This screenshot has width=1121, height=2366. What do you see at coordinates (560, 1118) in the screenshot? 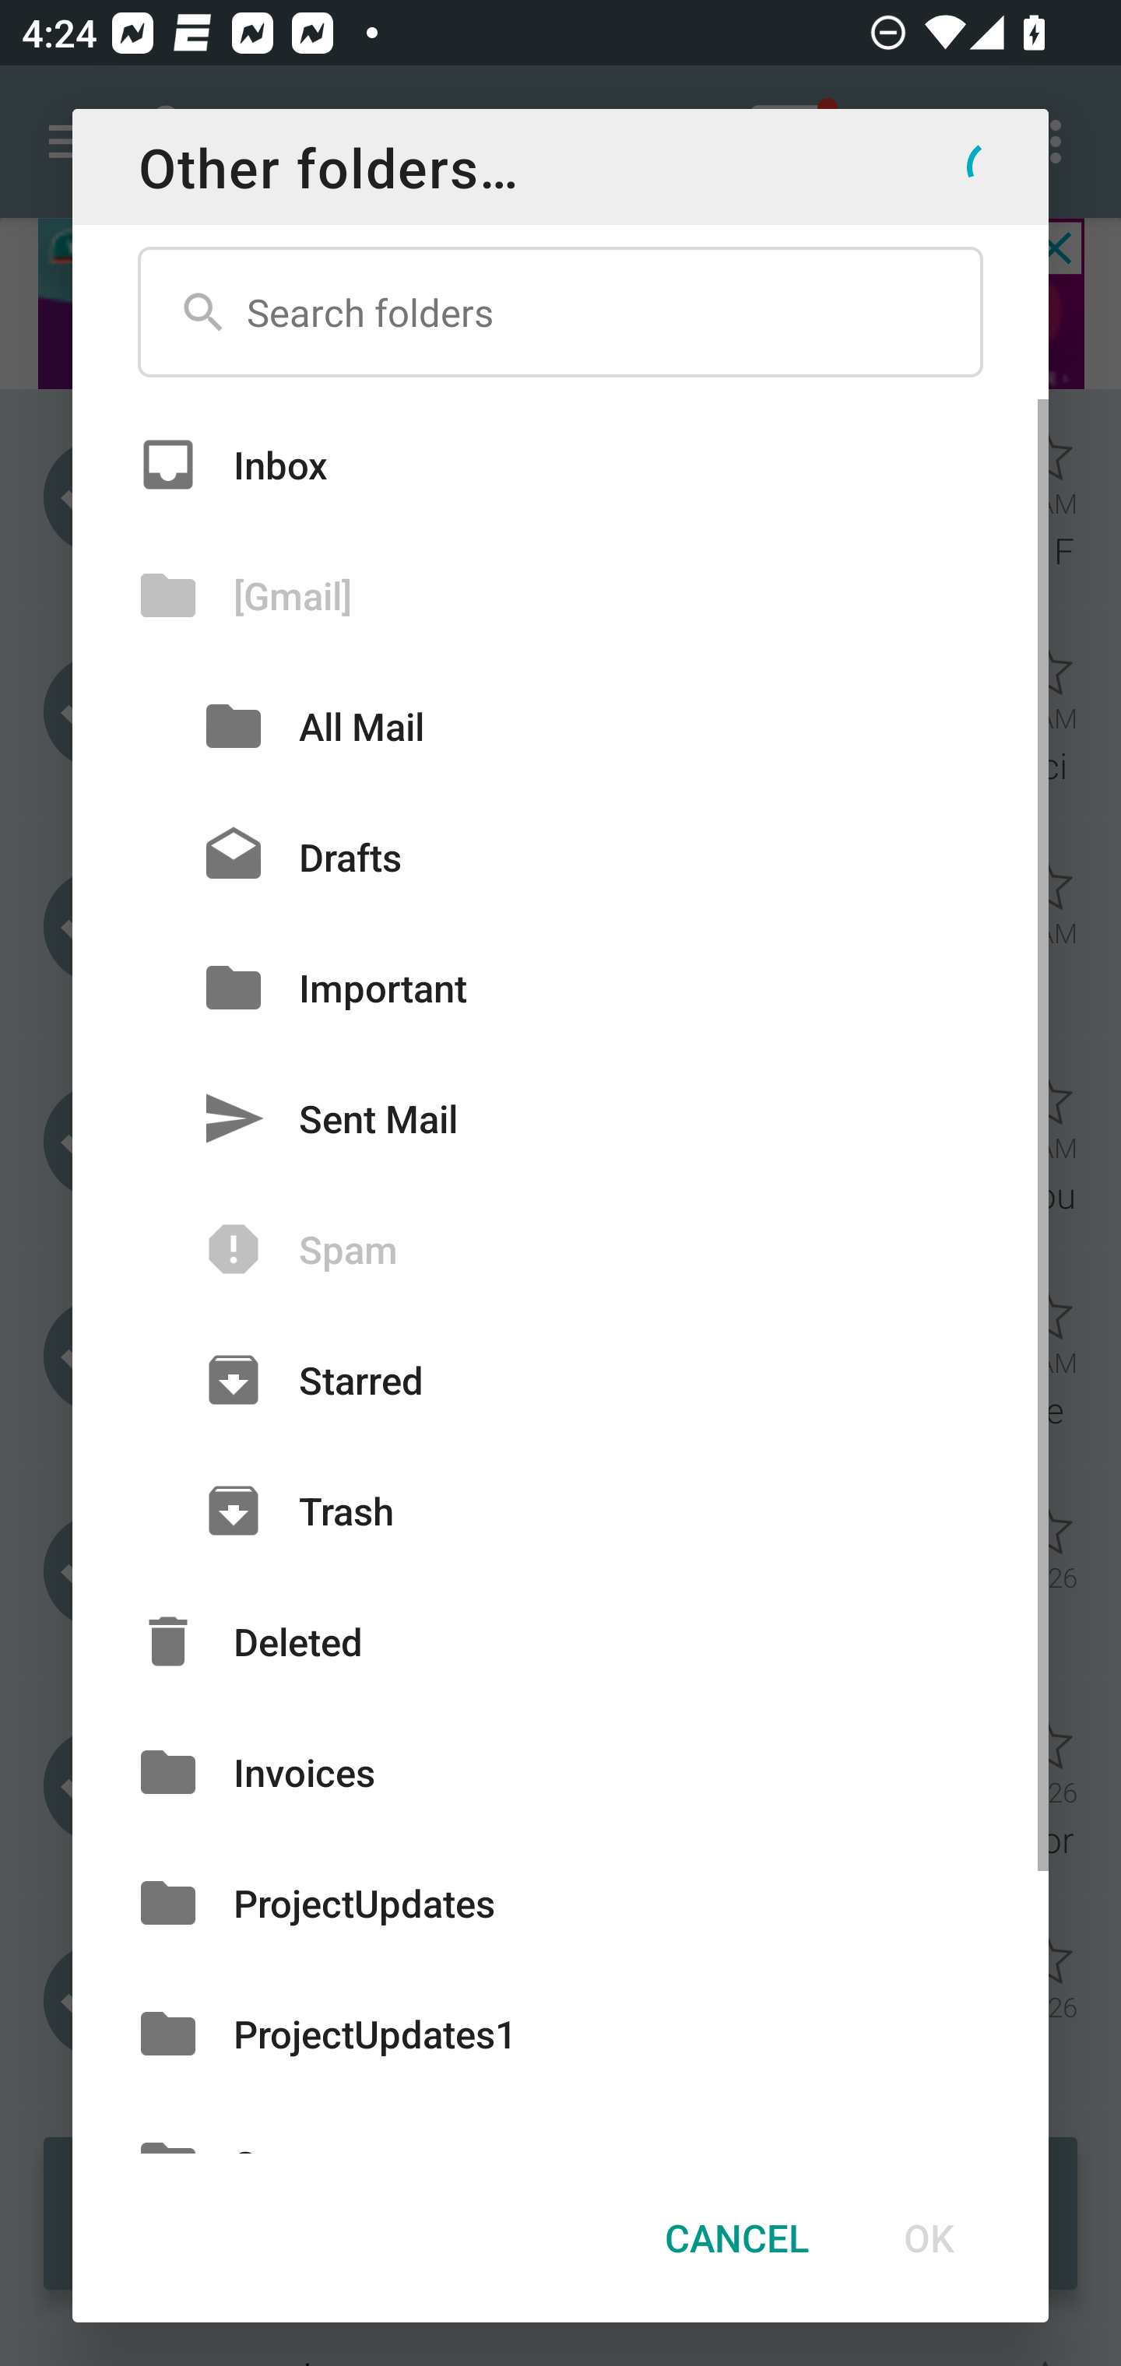
I see `Sent Mail` at bounding box center [560, 1118].